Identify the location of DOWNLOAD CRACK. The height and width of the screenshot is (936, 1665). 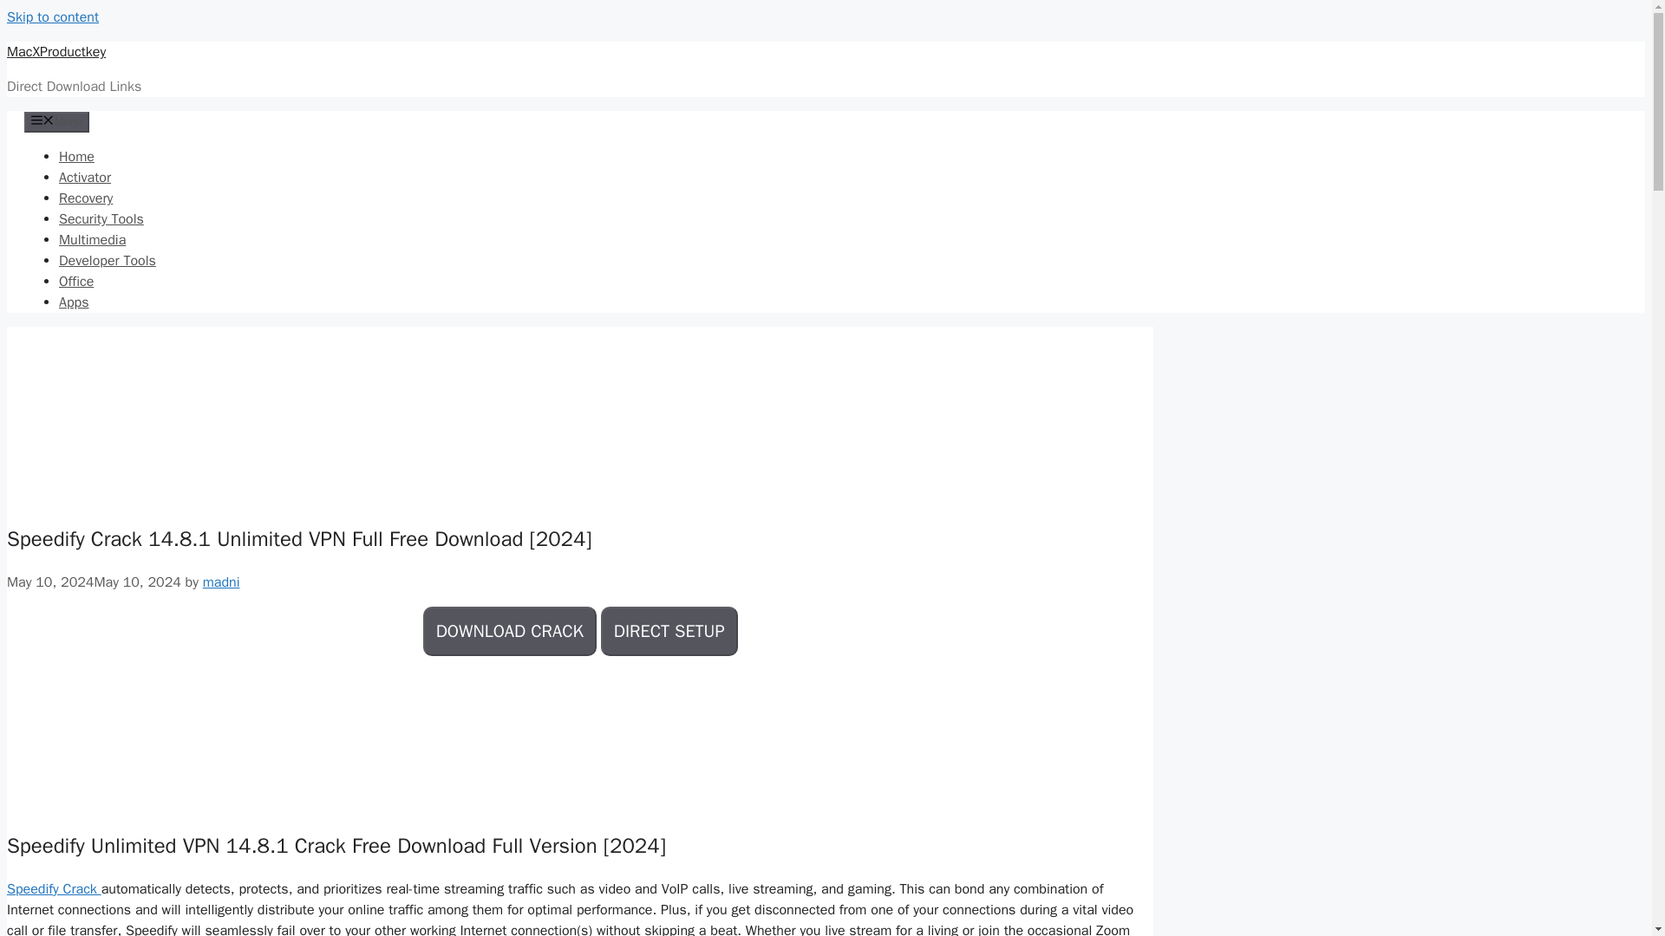
(509, 631).